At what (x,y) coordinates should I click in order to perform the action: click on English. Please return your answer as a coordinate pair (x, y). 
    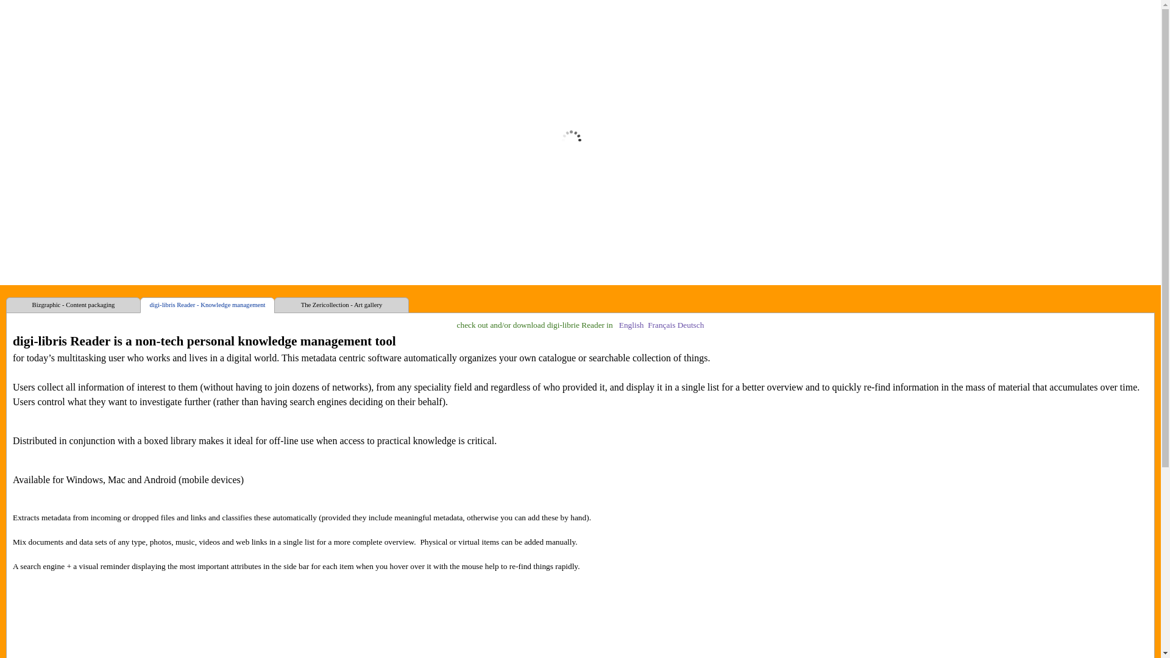
    Looking at the image, I should click on (579, 325).